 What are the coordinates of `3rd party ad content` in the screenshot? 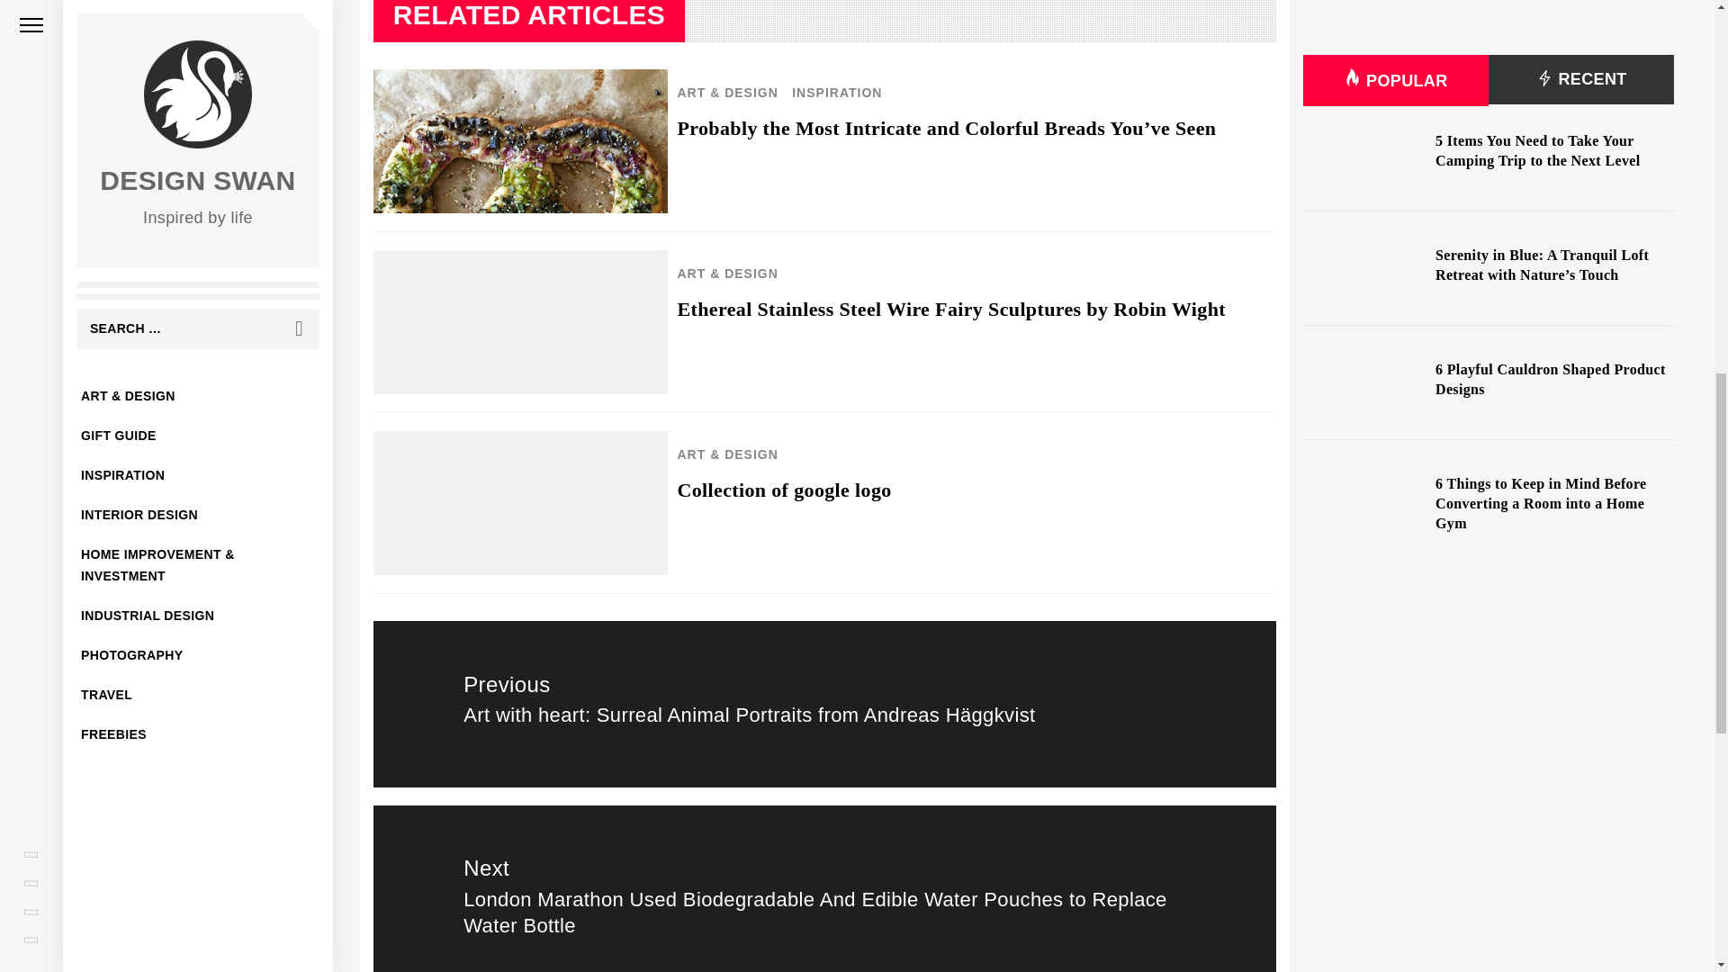 It's located at (1489, 11).